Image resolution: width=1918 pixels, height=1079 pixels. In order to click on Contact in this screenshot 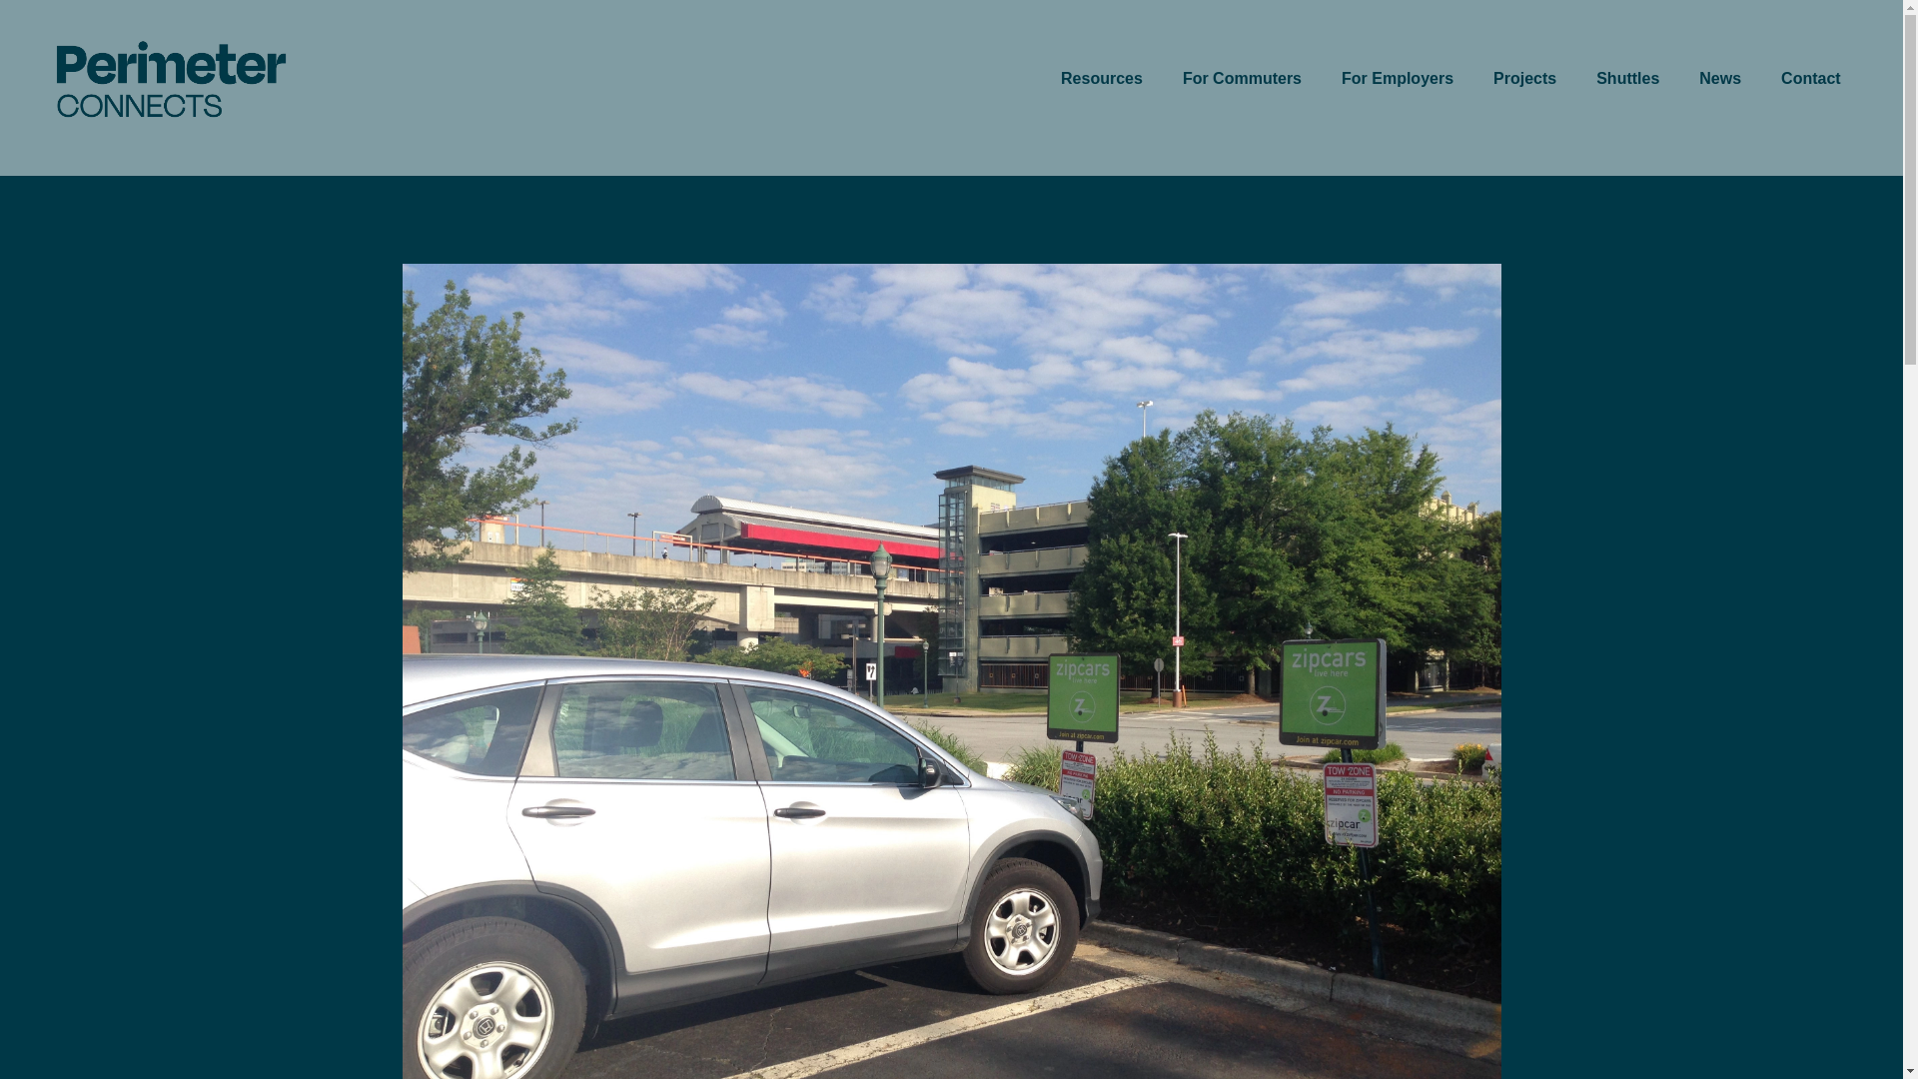, I will do `click(1811, 78)`.